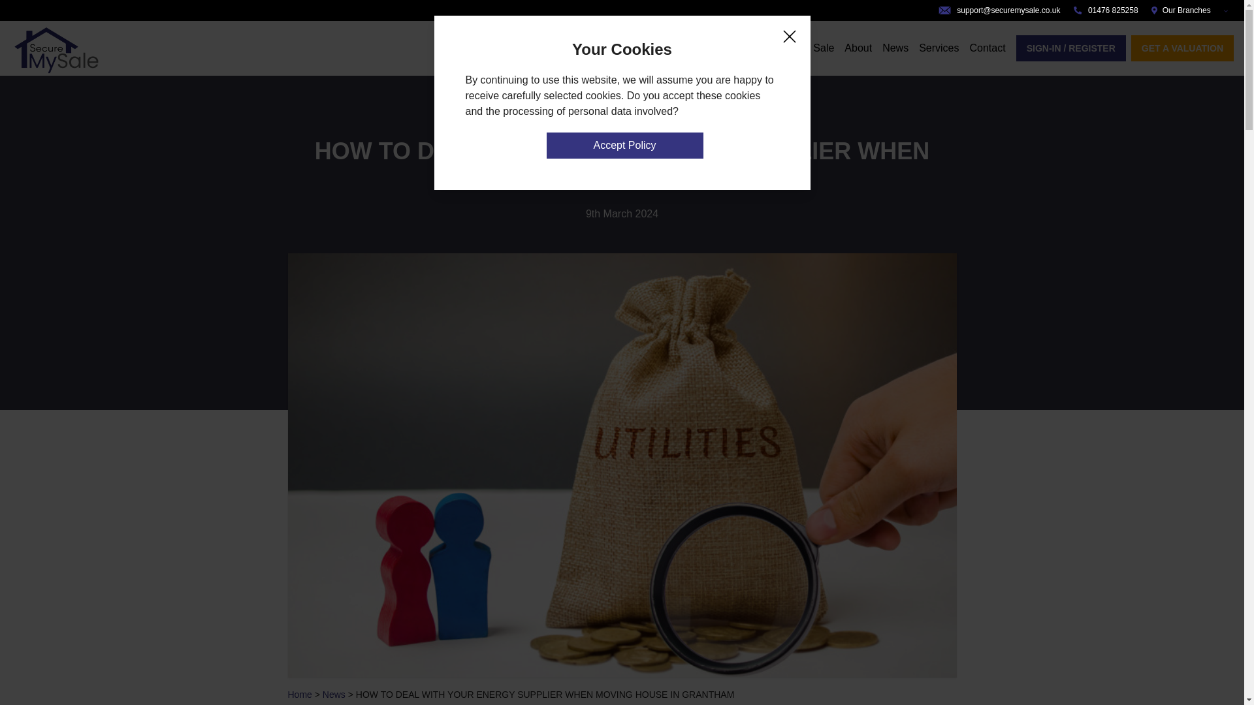  I want to click on Our Branches, so click(1193, 10).